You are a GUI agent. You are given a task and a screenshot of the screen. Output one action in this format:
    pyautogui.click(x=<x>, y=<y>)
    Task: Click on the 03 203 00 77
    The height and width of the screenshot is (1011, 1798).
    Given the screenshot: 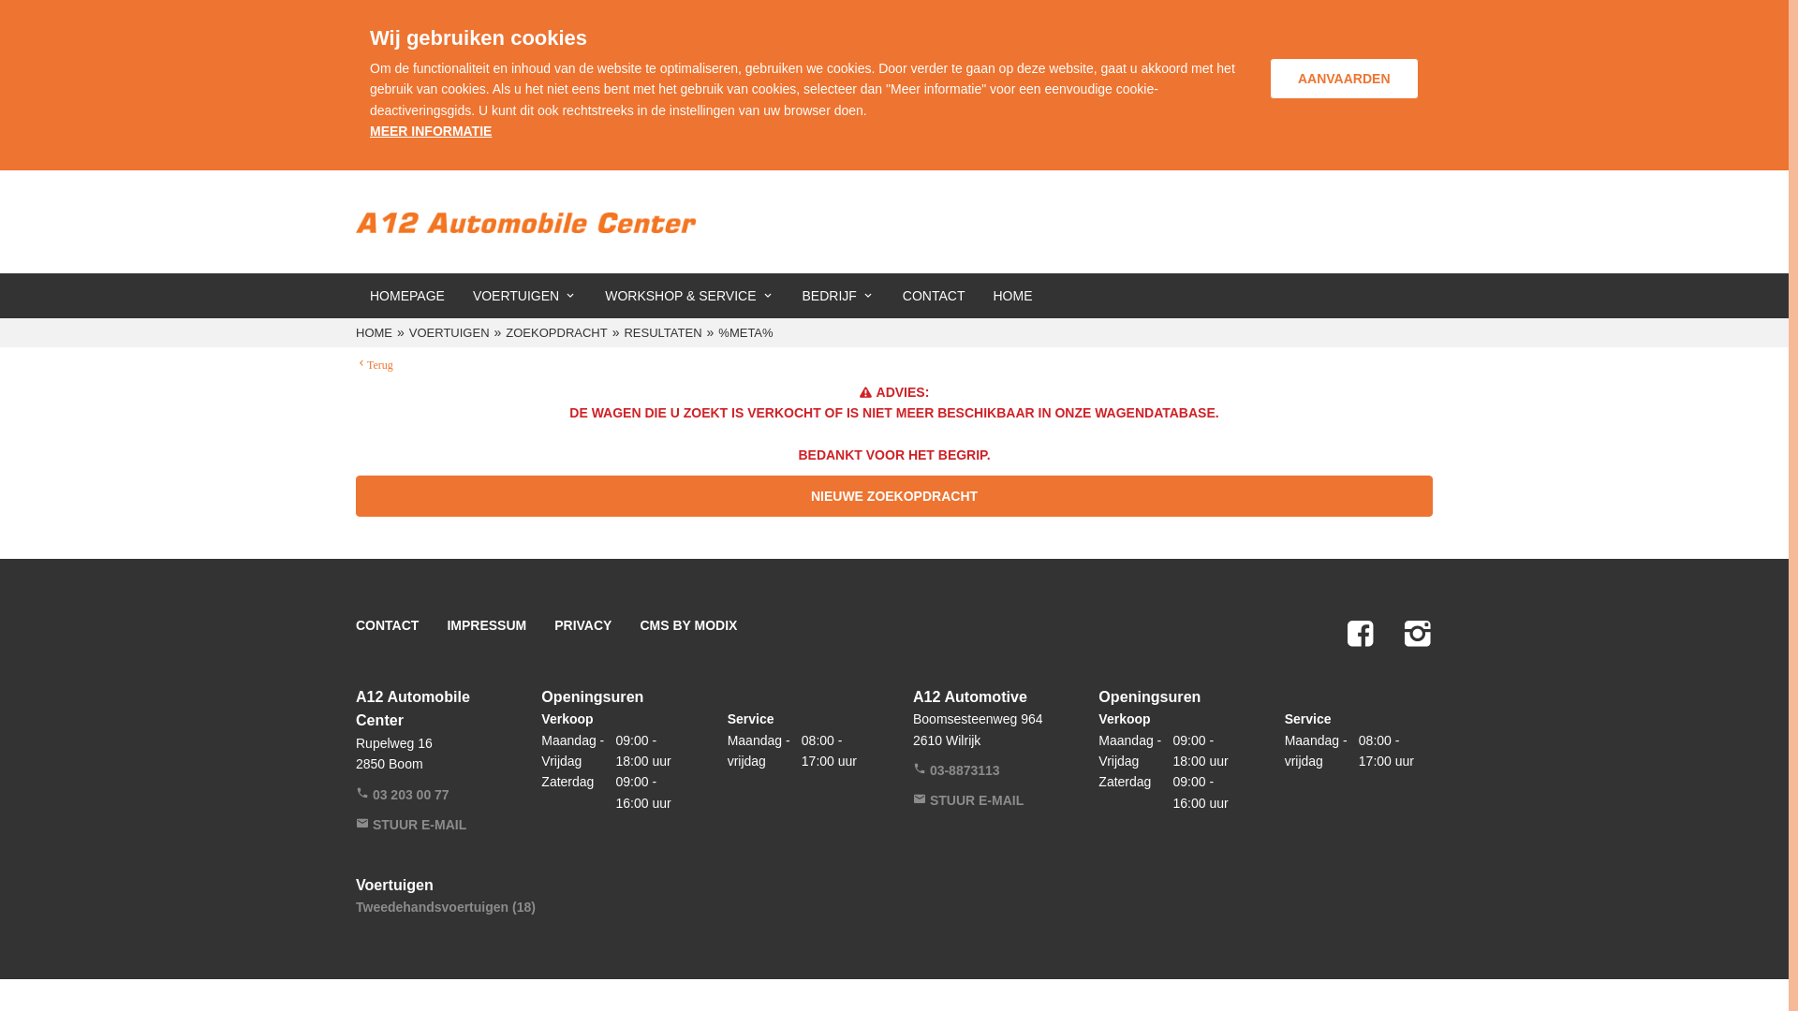 What is the action you would take?
    pyautogui.click(x=403, y=795)
    